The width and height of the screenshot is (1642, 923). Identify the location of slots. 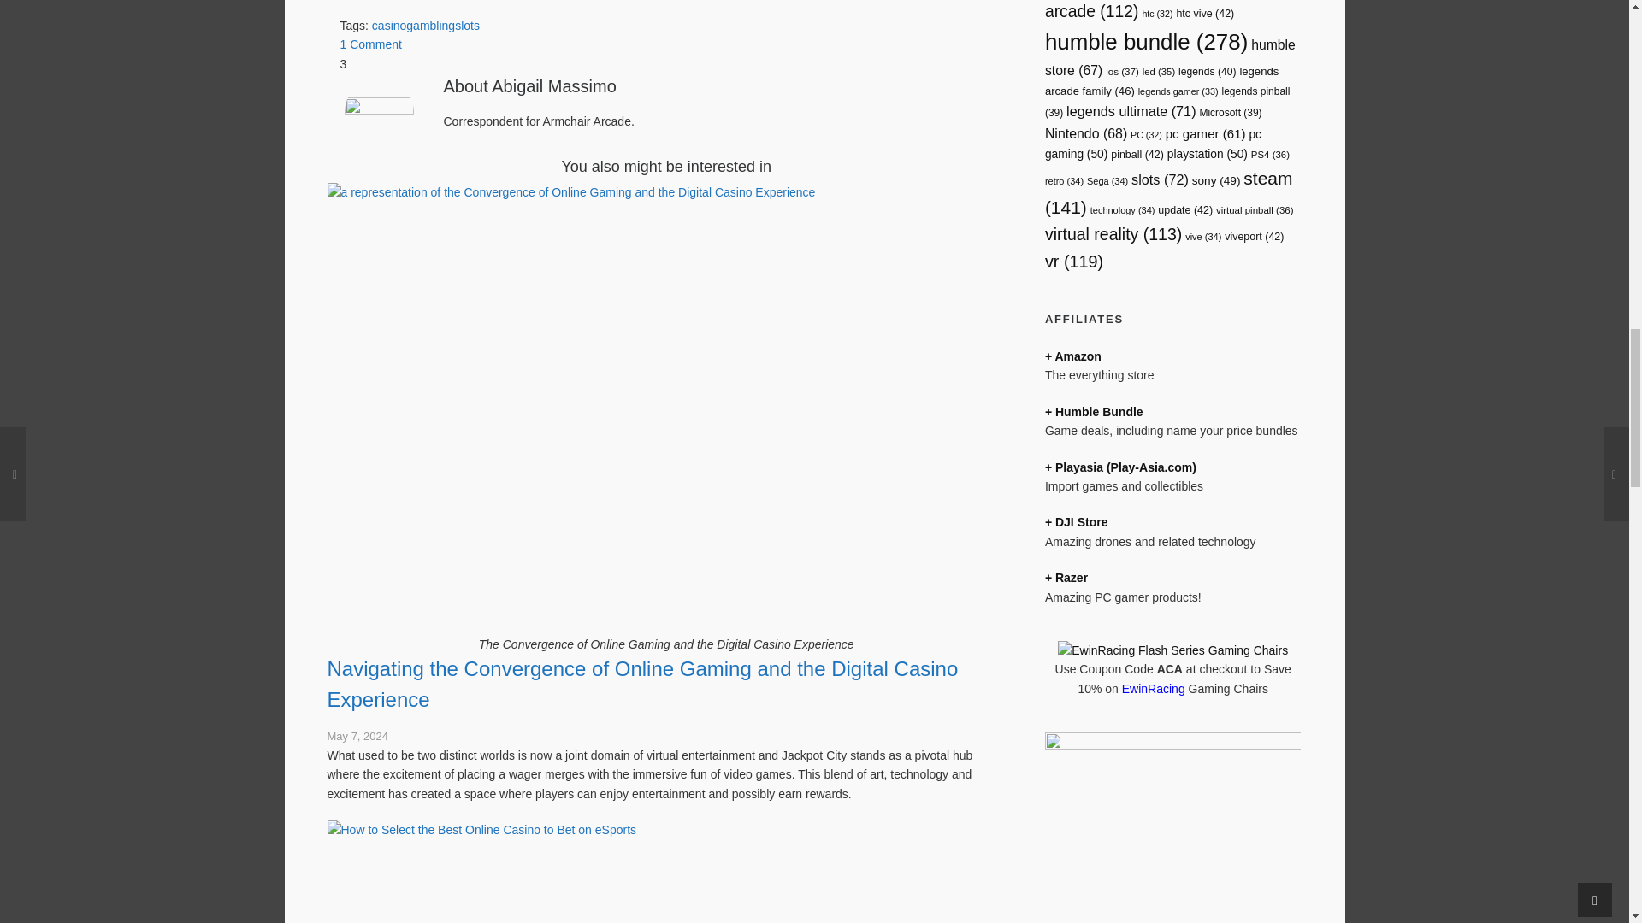
(467, 25).